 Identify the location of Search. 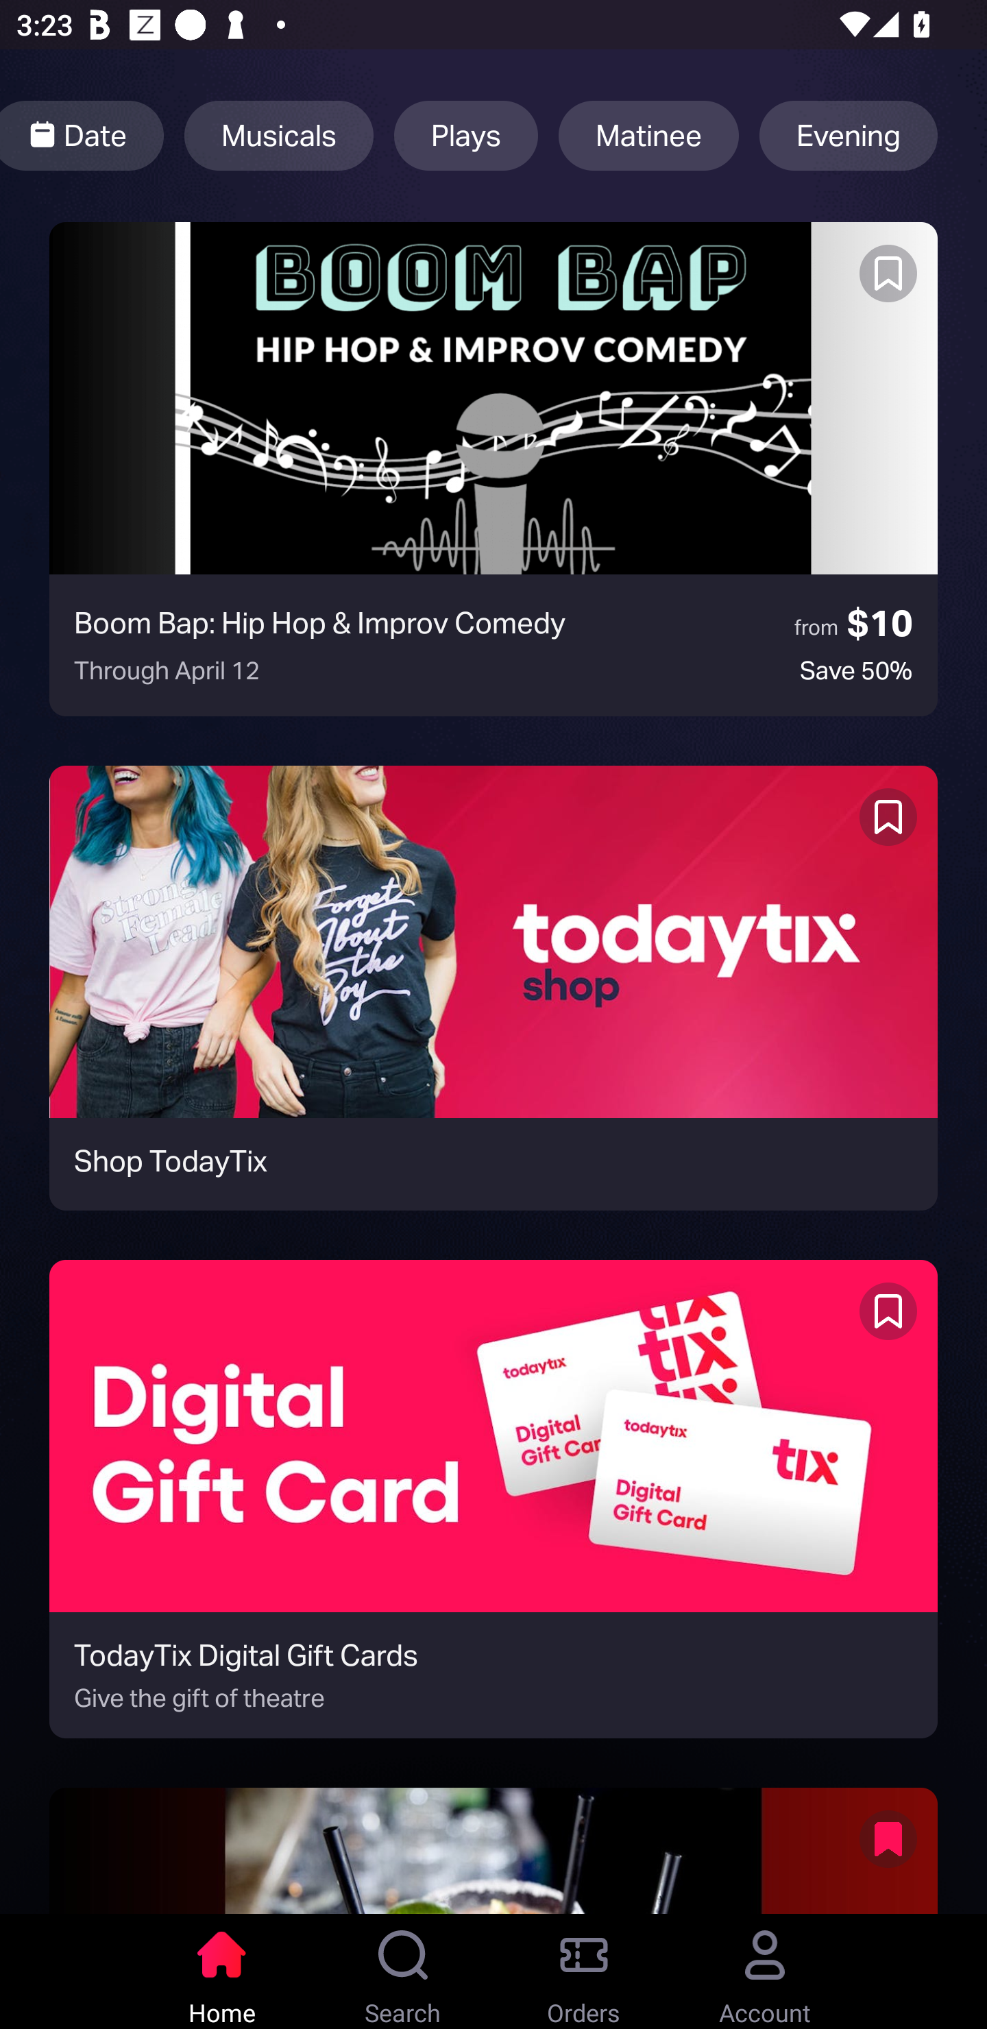
(403, 1971).